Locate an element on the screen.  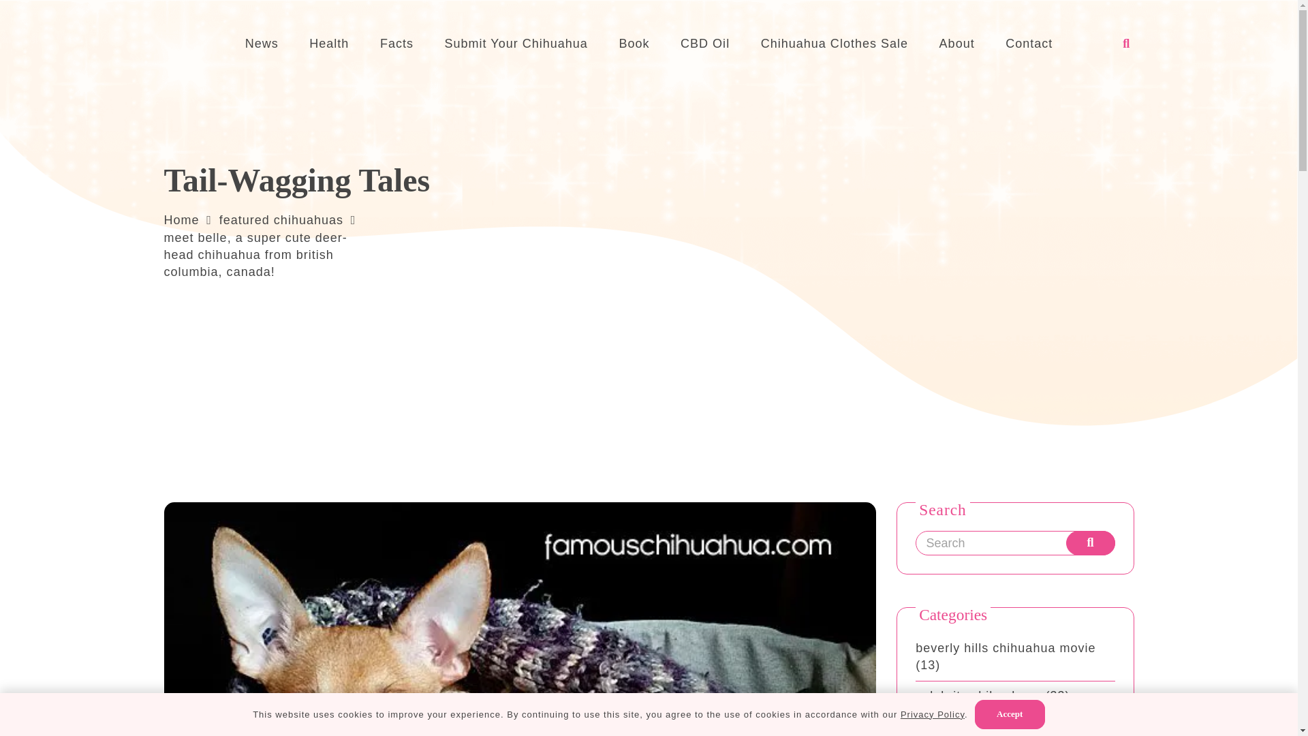
Book is located at coordinates (634, 43).